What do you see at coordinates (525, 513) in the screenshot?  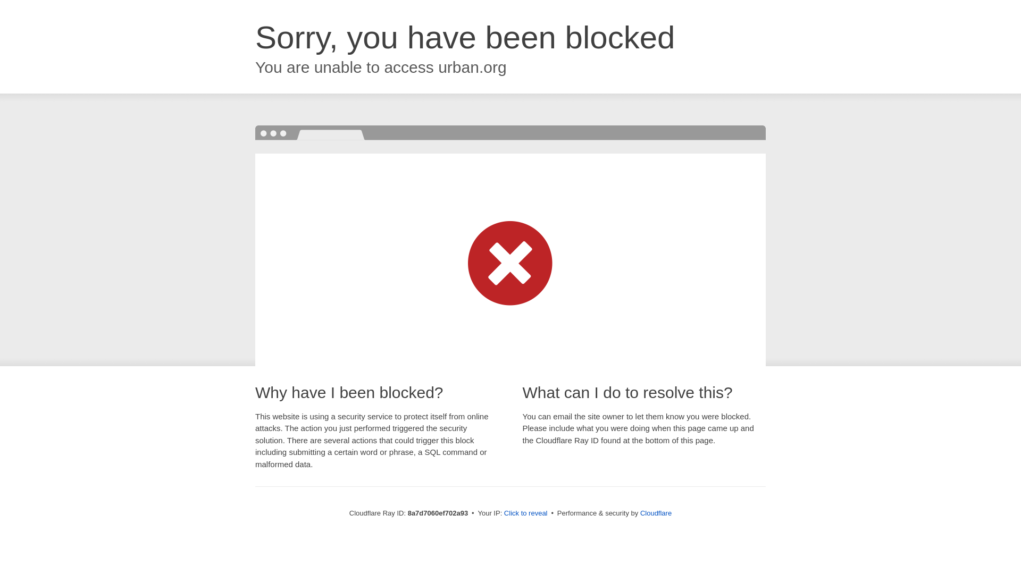 I see `Click to reveal` at bounding box center [525, 513].